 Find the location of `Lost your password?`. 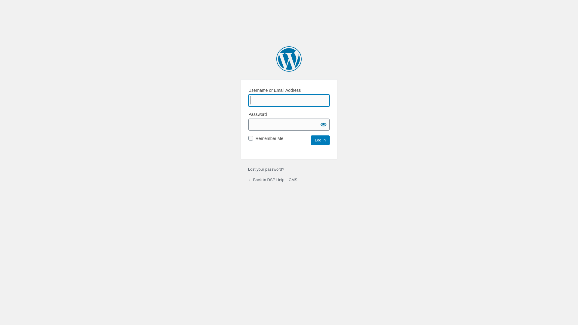

Lost your password? is located at coordinates (266, 169).